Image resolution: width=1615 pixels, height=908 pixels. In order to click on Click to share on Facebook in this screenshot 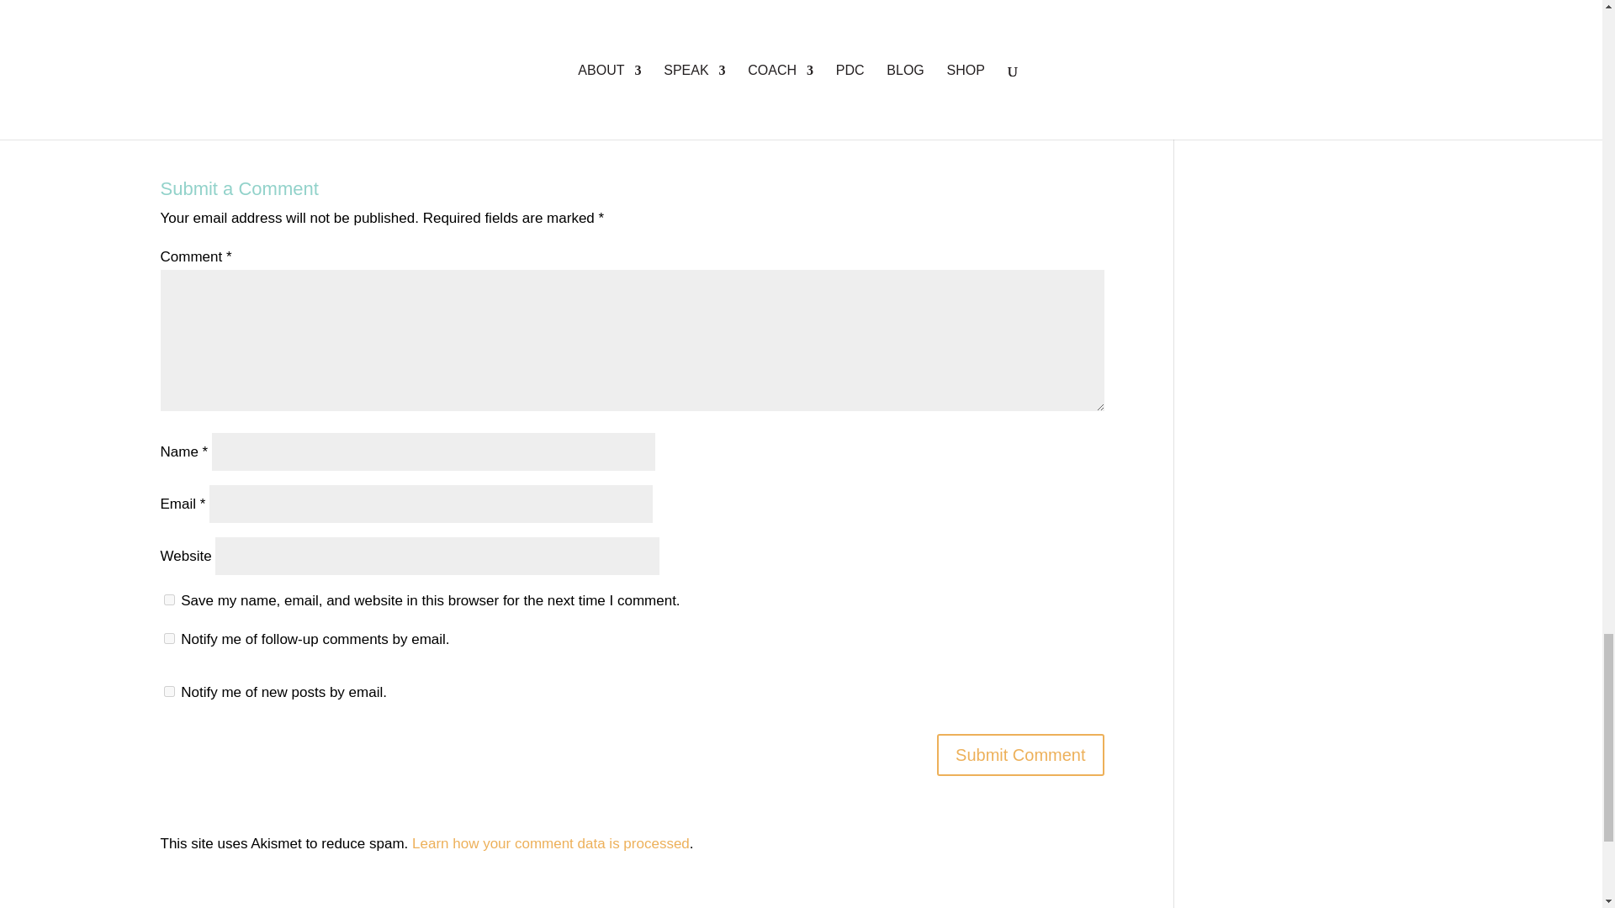, I will do `click(207, 62)`.